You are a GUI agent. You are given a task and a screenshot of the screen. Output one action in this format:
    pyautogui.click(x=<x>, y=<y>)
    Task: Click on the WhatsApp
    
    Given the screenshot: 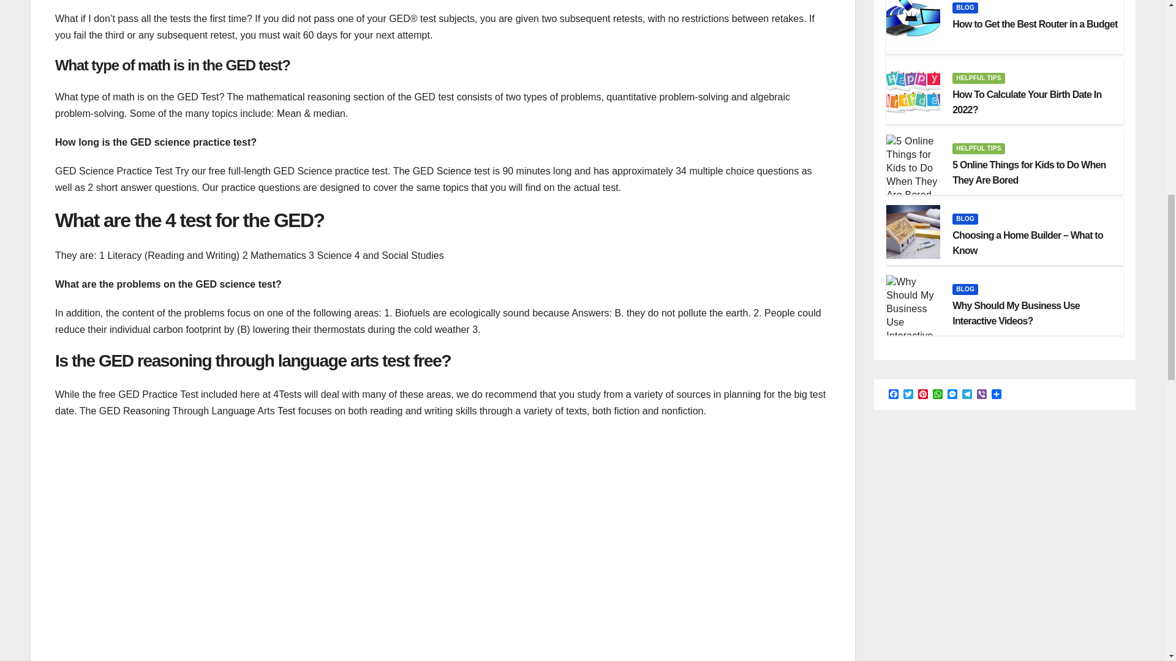 What is the action you would take?
    pyautogui.click(x=937, y=395)
    